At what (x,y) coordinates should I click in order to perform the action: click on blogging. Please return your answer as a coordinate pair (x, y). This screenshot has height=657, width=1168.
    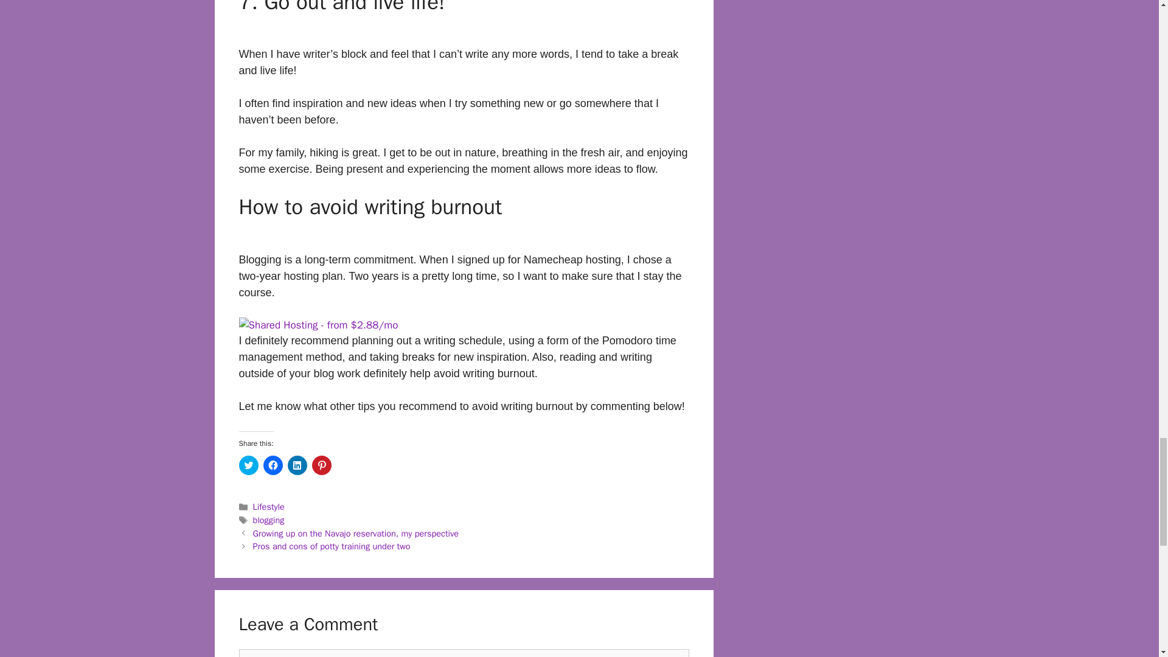
    Looking at the image, I should click on (269, 520).